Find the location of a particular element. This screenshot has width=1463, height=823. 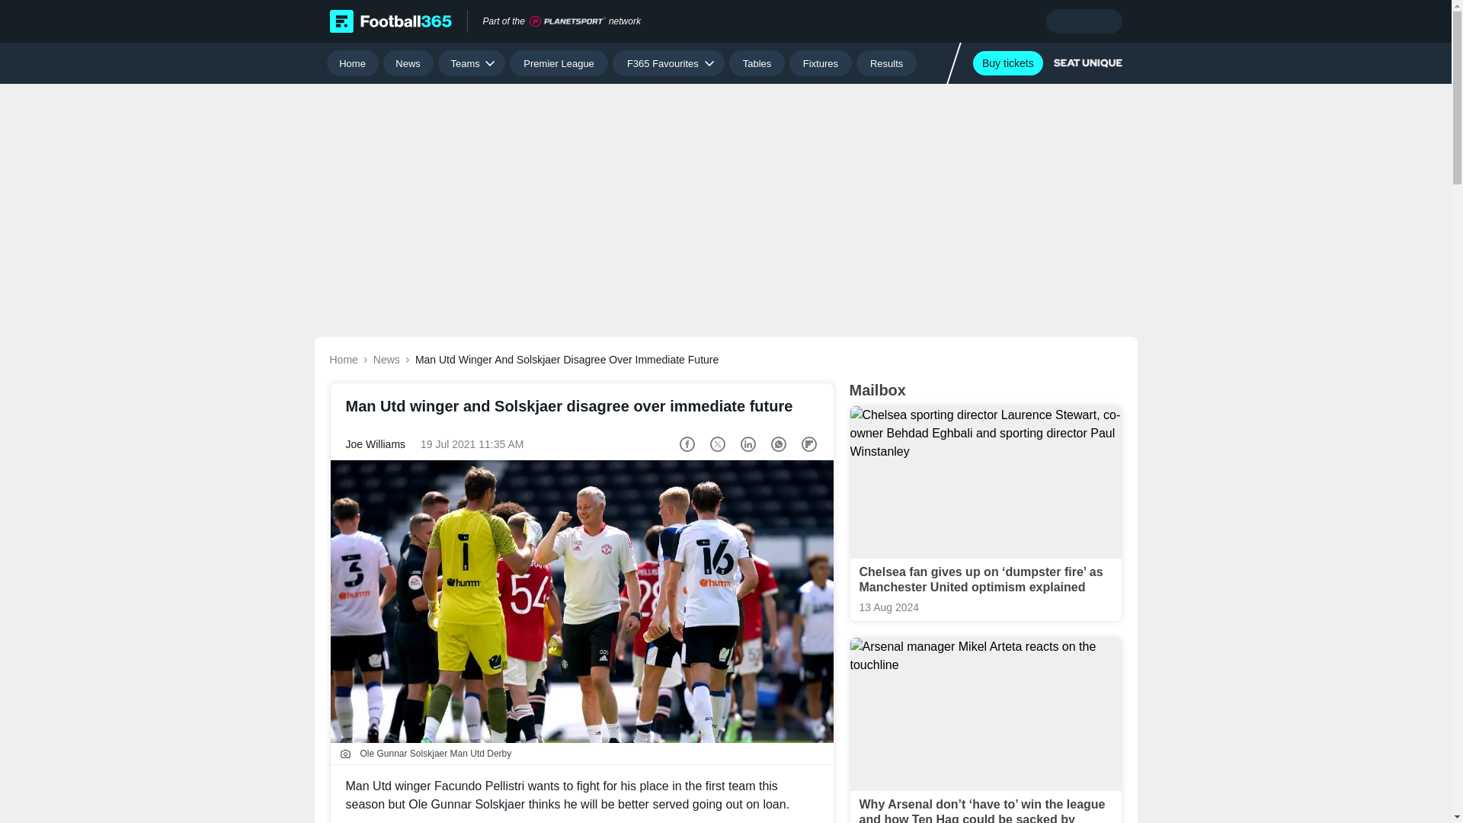

News is located at coordinates (408, 62).